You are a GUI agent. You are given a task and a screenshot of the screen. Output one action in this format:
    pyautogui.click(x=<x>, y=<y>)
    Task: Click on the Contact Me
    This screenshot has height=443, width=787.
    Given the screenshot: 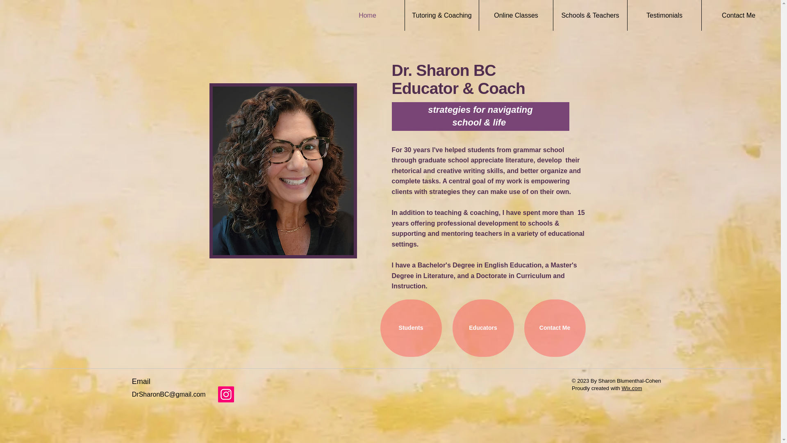 What is the action you would take?
    pyautogui.click(x=555, y=328)
    